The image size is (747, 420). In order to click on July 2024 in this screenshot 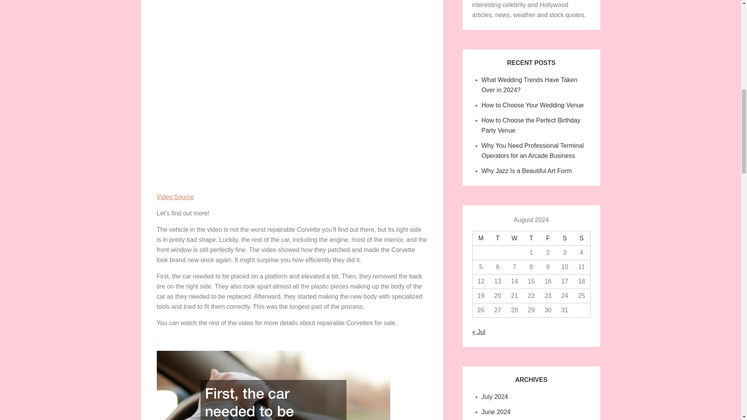, I will do `click(495, 397)`.